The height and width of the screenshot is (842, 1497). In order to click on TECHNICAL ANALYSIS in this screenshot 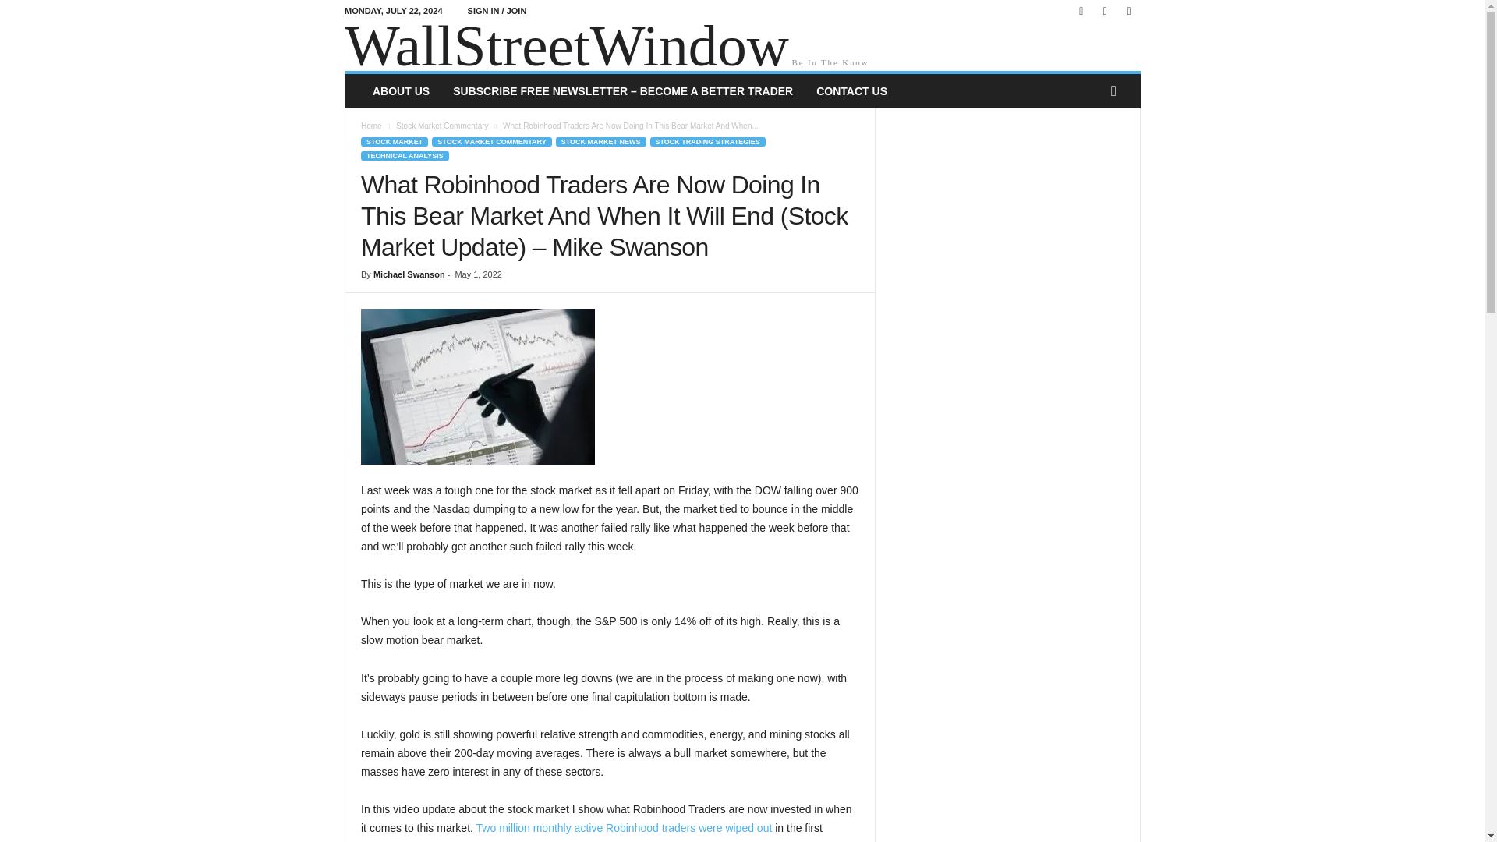, I will do `click(405, 156)`.